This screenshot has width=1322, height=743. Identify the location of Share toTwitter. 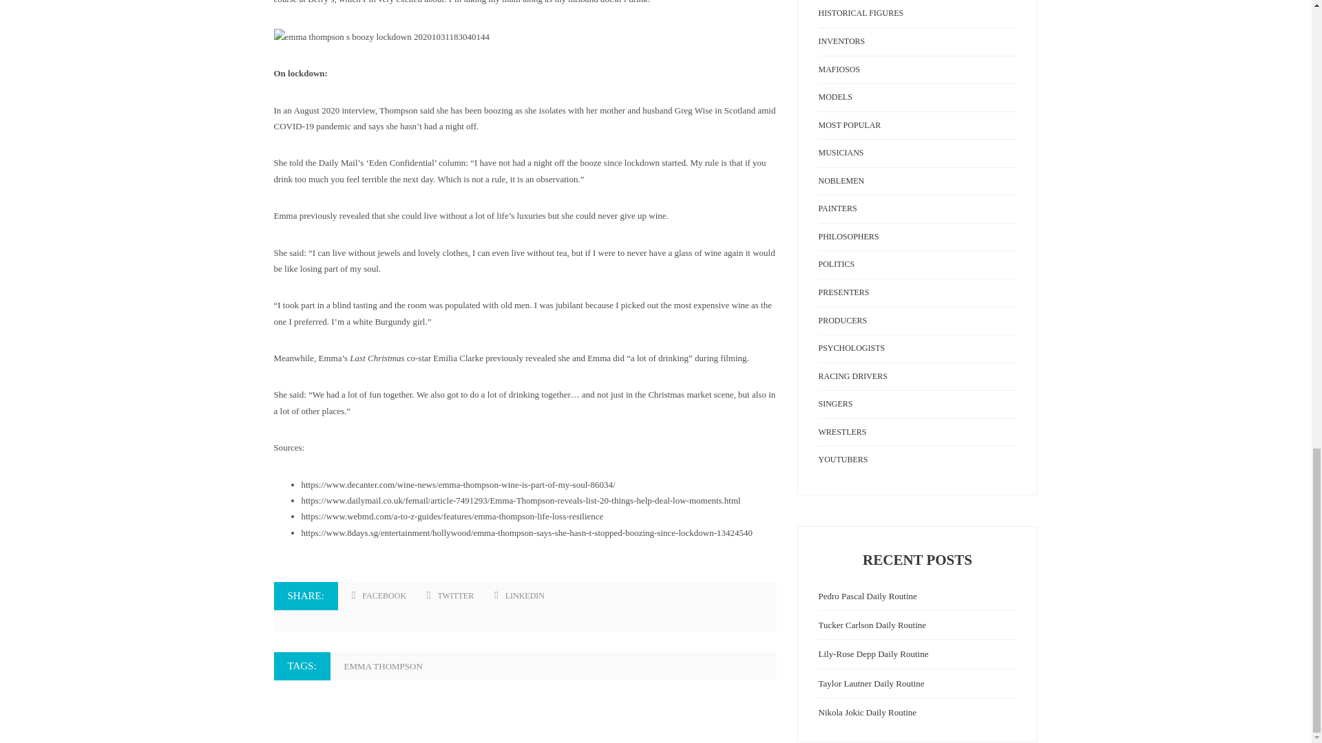
(450, 596).